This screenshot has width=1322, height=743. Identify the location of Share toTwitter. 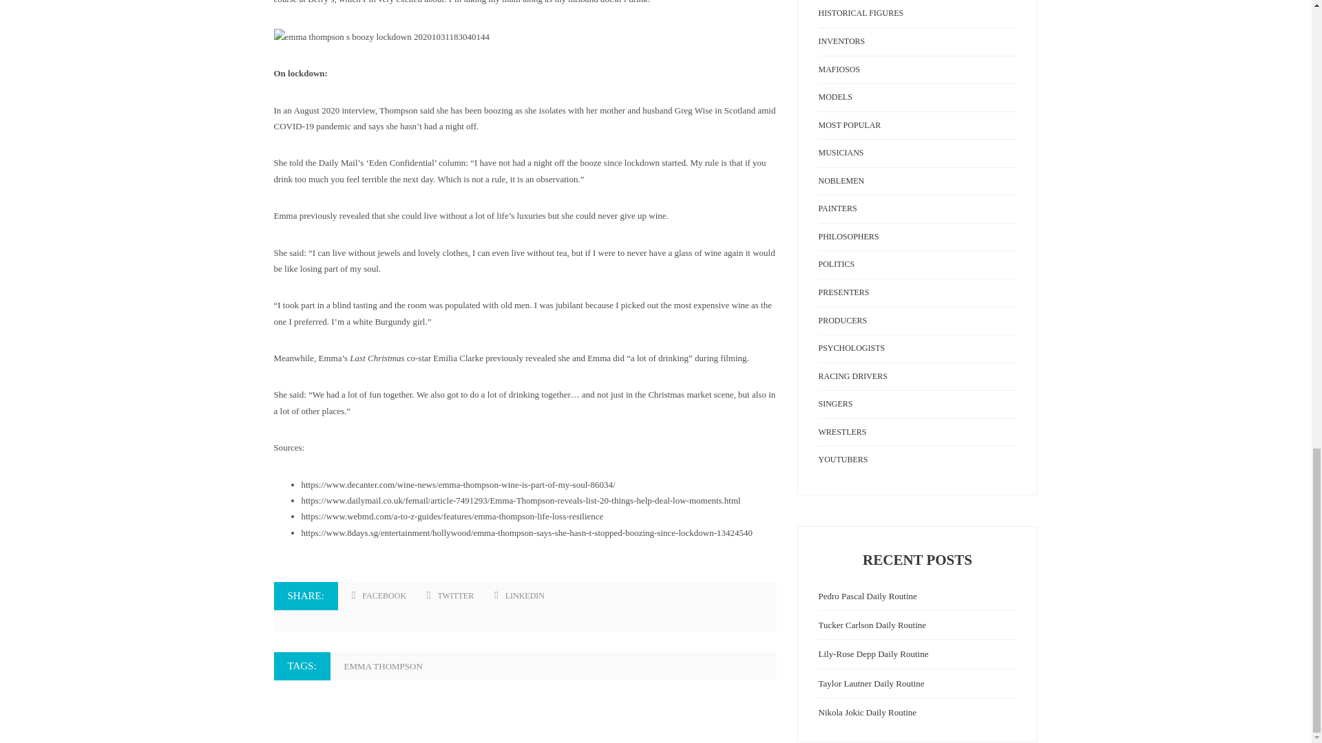
(450, 596).